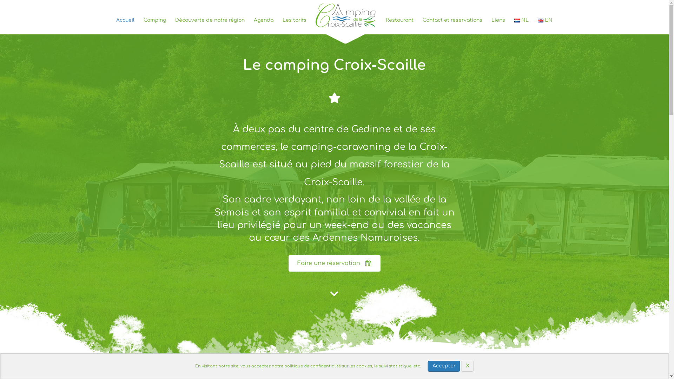  What do you see at coordinates (295, 20) in the screenshot?
I see `Les tarifs` at bounding box center [295, 20].